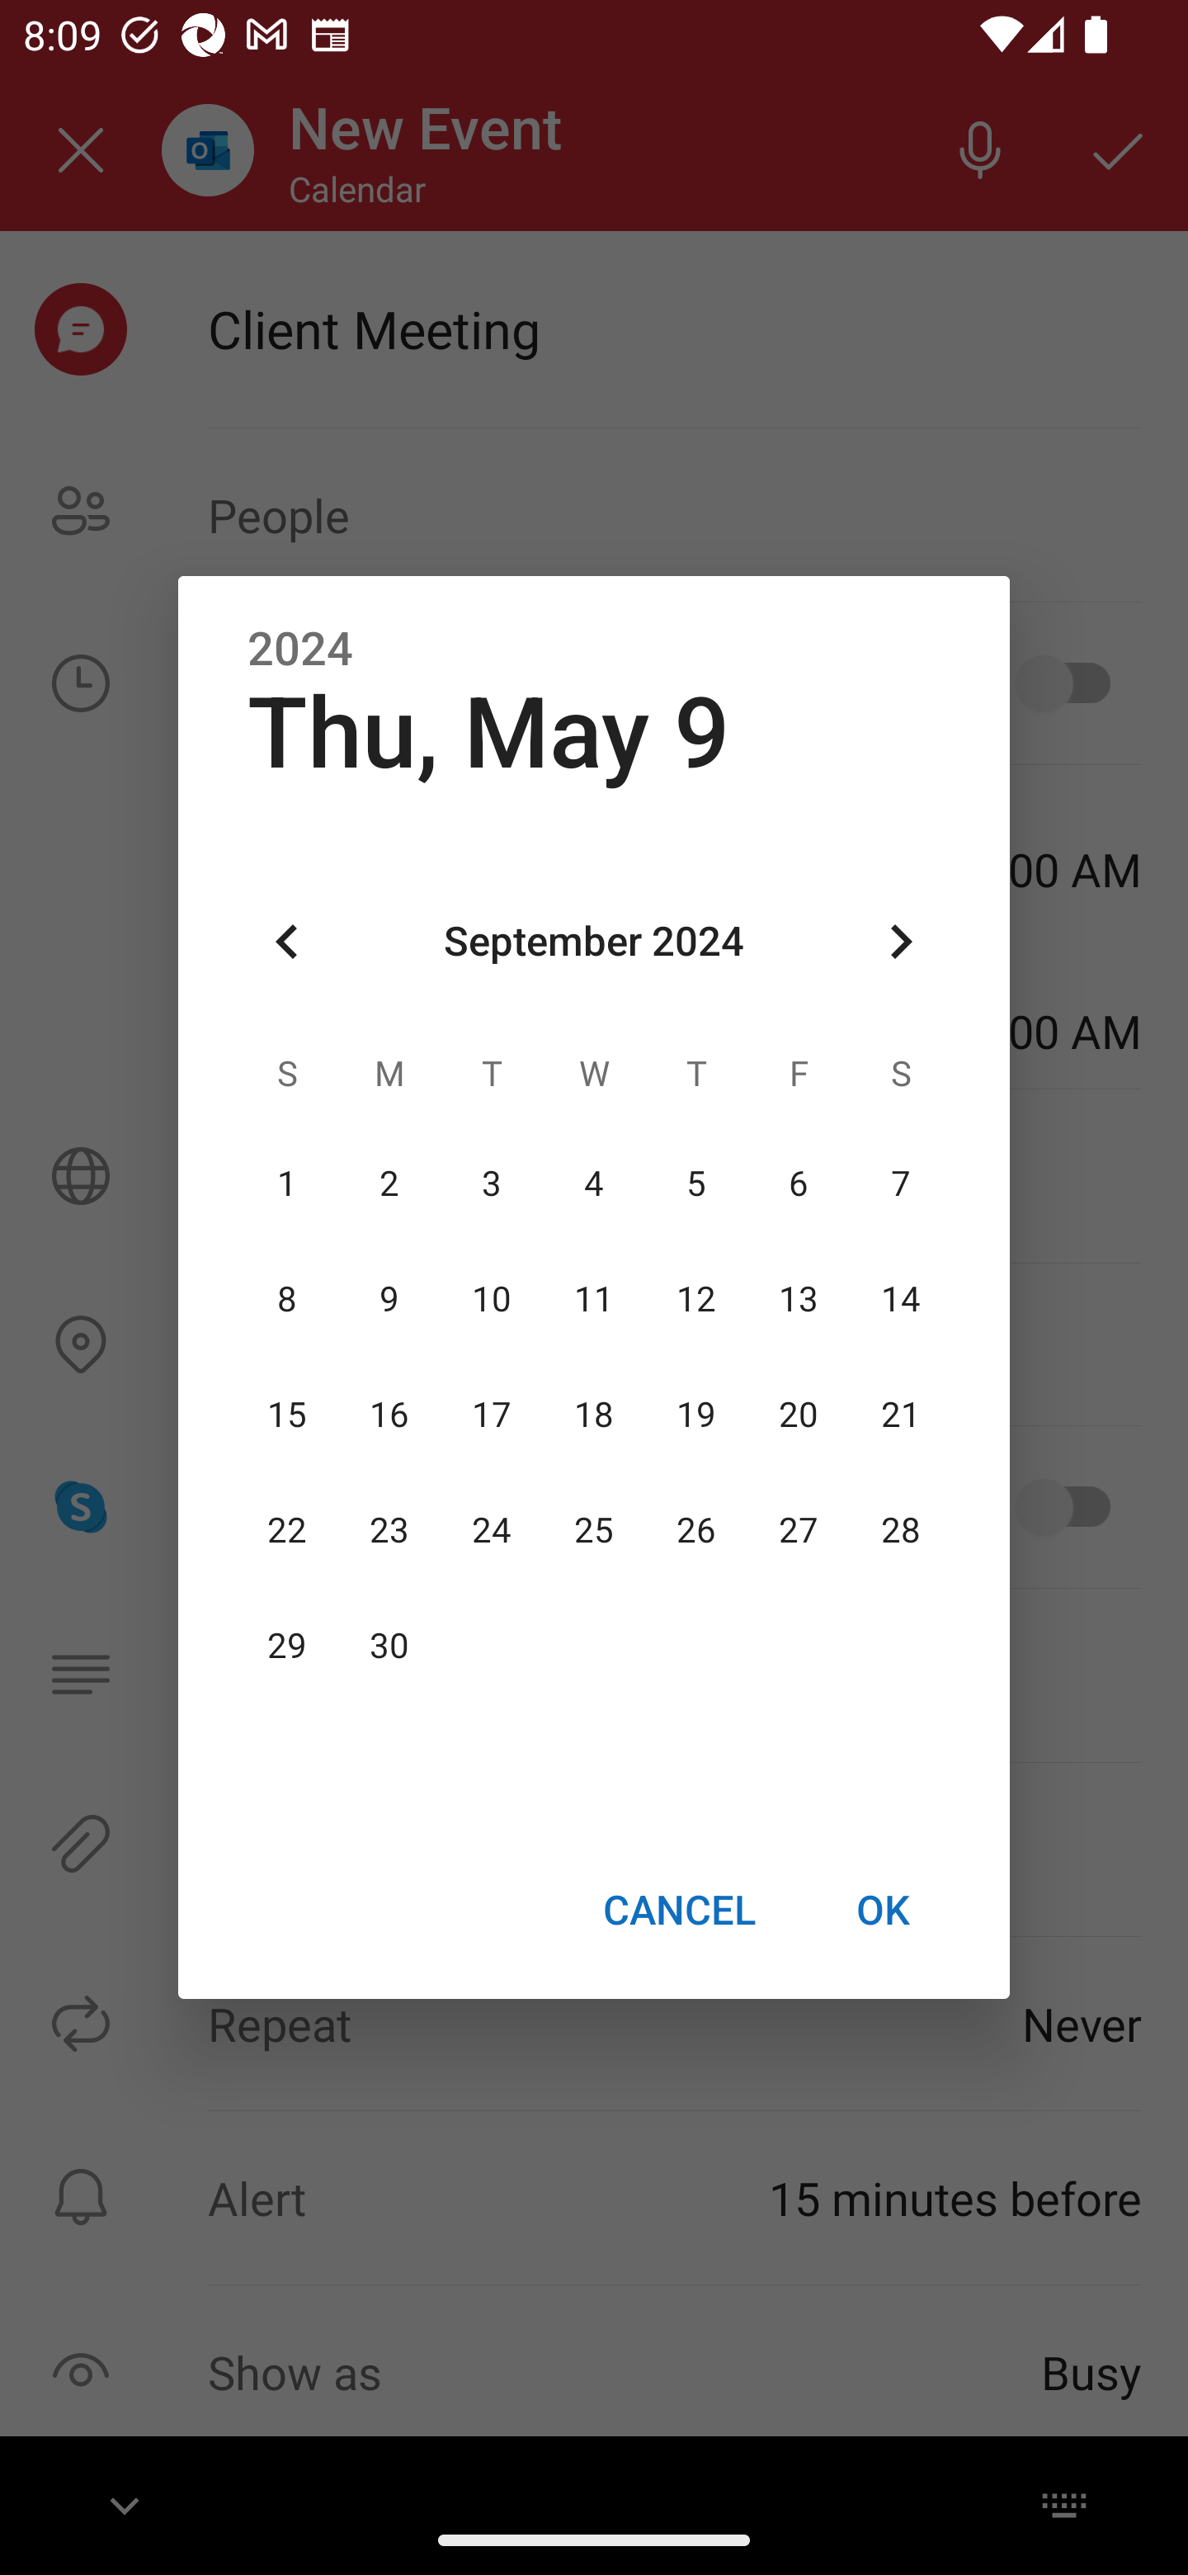 The height and width of the screenshot is (2575, 1188). What do you see at coordinates (678, 1909) in the screenshot?
I see `CANCEL` at bounding box center [678, 1909].